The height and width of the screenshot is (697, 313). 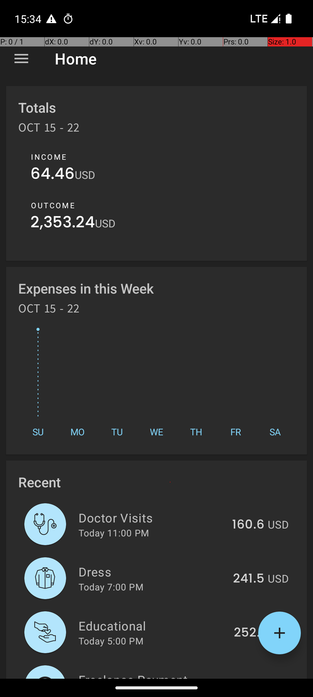 I want to click on Doctor Visits, so click(x=152, y=518).